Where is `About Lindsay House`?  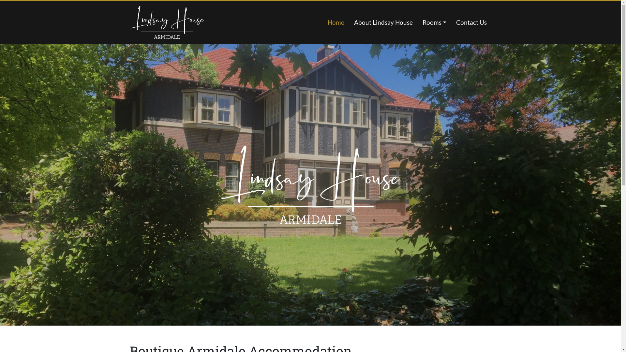 About Lindsay House is located at coordinates (383, 22).